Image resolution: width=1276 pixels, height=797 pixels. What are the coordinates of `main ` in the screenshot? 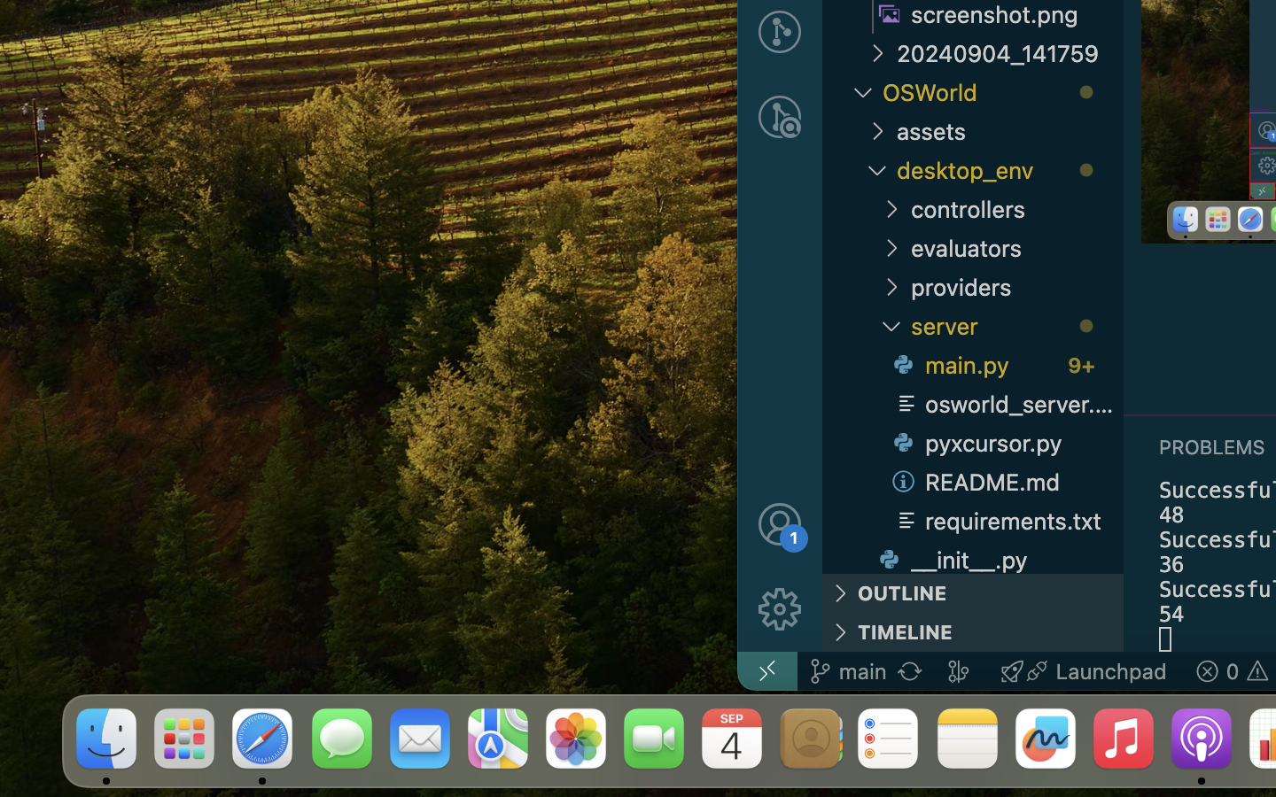 It's located at (847, 671).